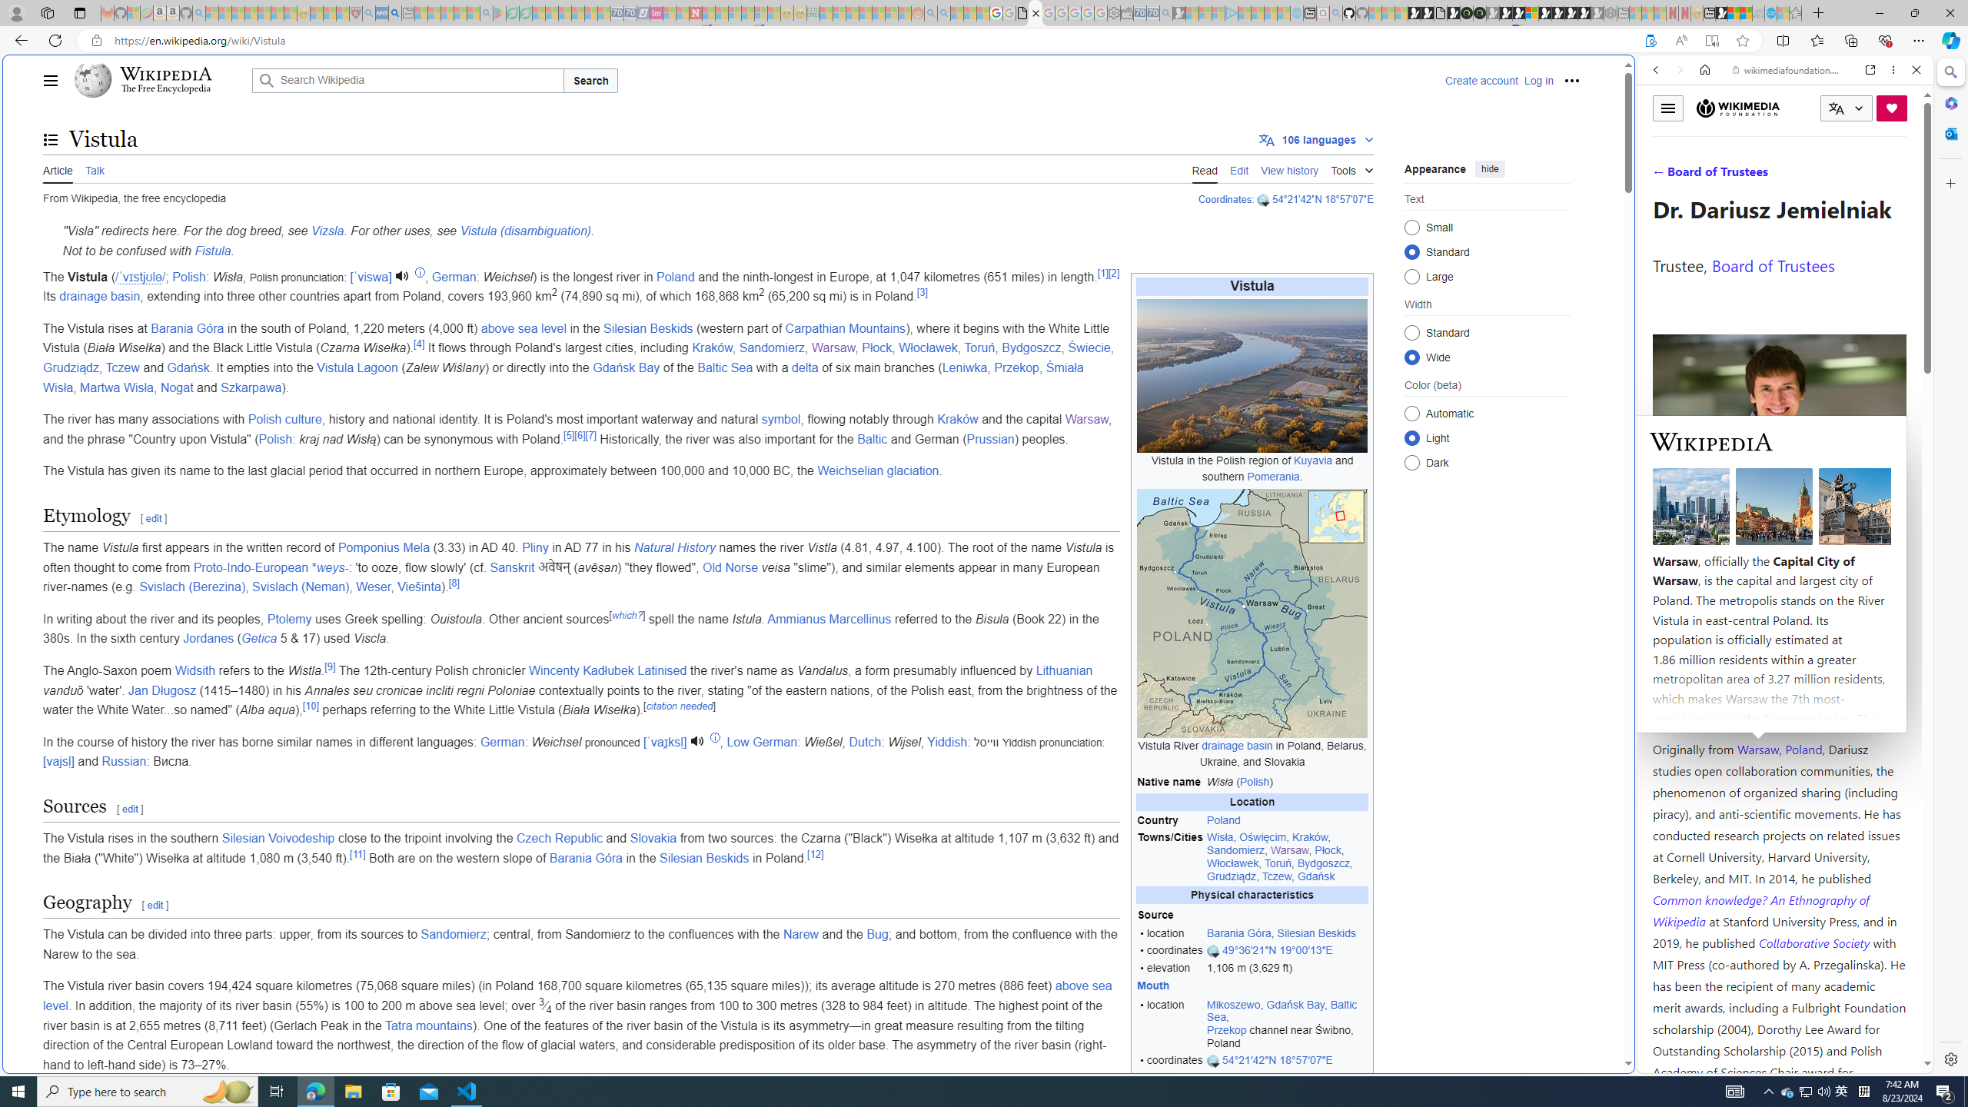  Describe the element at coordinates (1102, 272) in the screenshot. I see `[1]` at that location.